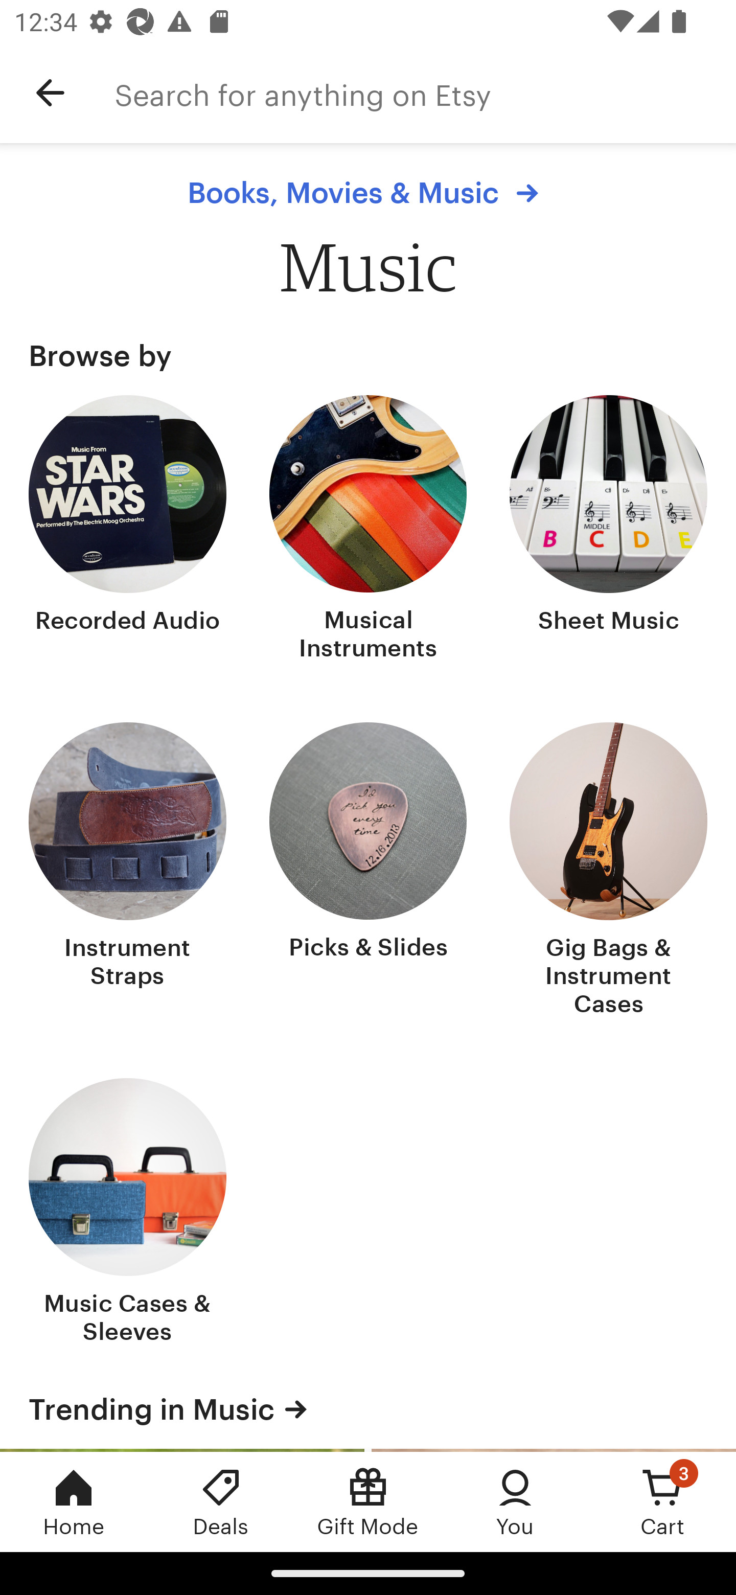  I want to click on Sheet Music, so click(608, 530).